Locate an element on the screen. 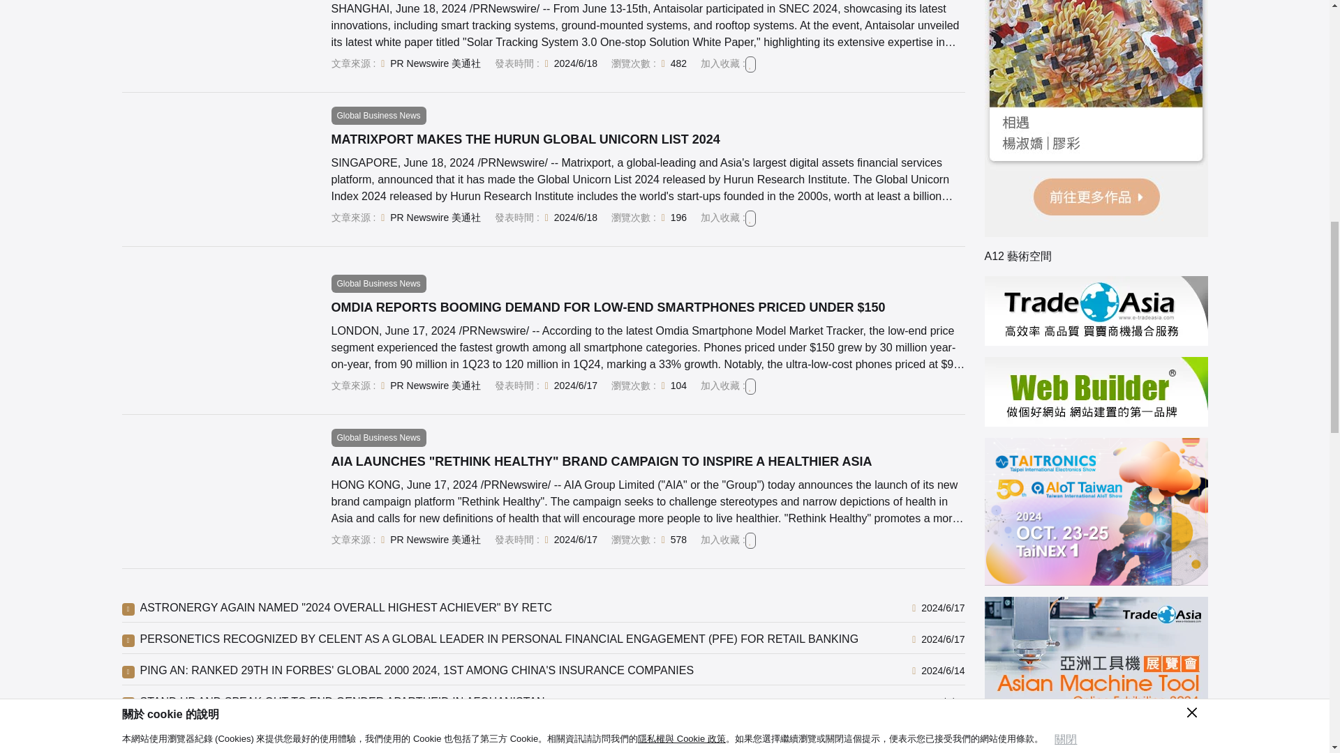 The width and height of the screenshot is (1340, 753). Web Builder is located at coordinates (1095, 392).